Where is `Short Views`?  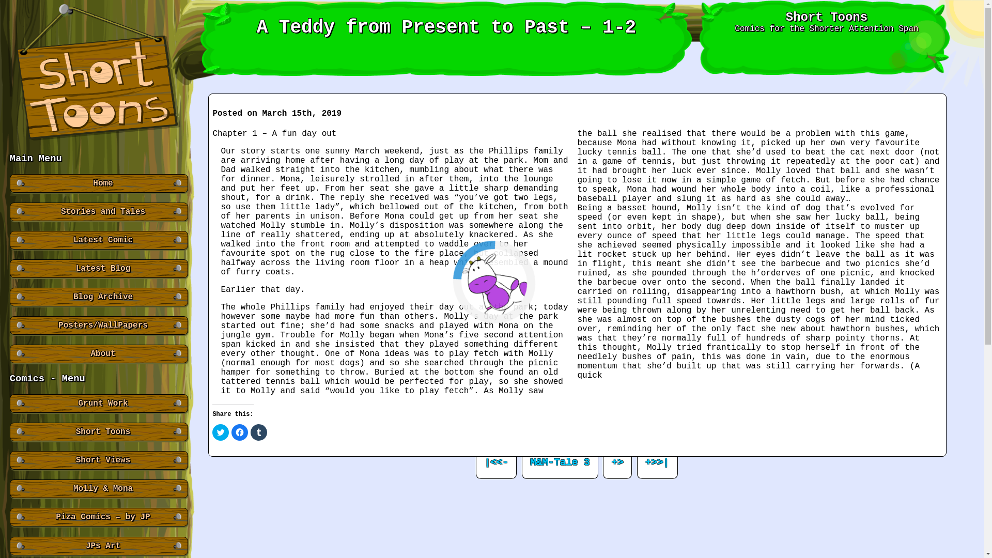
Short Views is located at coordinates (98, 460).